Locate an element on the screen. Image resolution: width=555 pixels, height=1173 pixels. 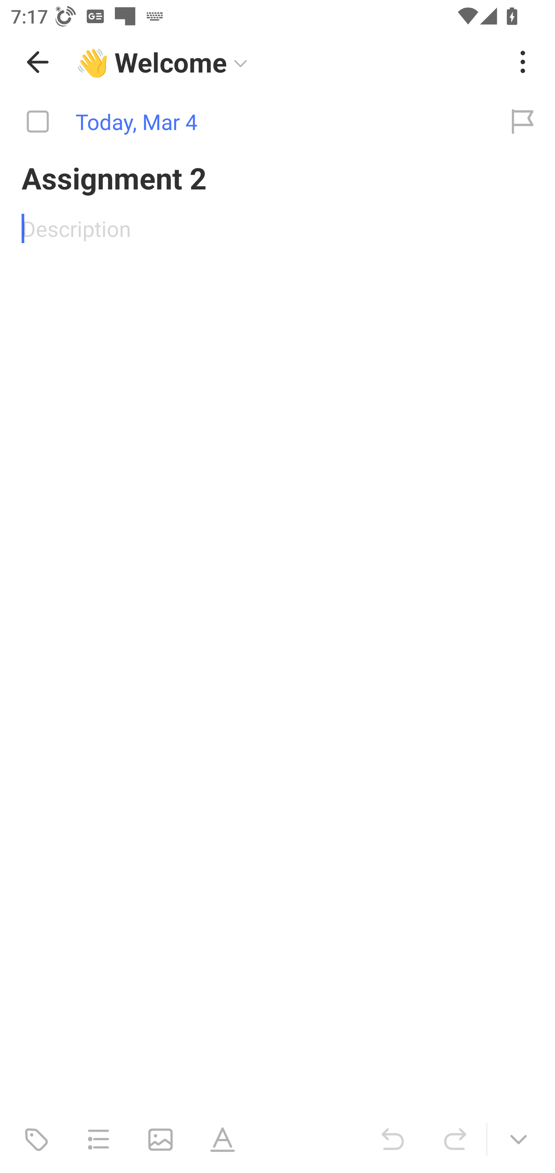
👋 Welcome is located at coordinates (287, 62).